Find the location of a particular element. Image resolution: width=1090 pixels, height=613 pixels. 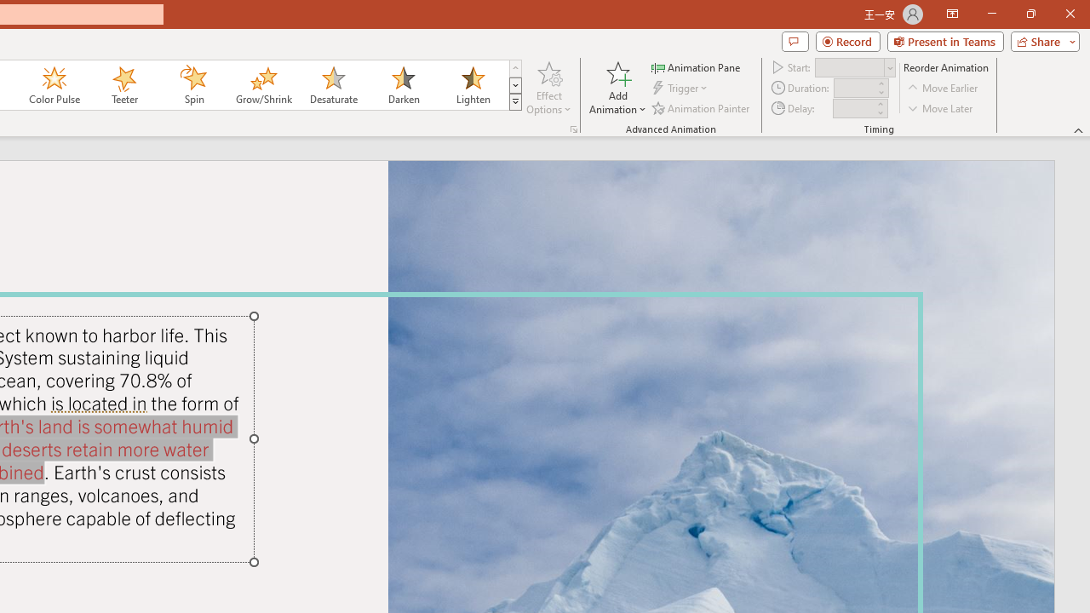

Move Later is located at coordinates (941, 107).